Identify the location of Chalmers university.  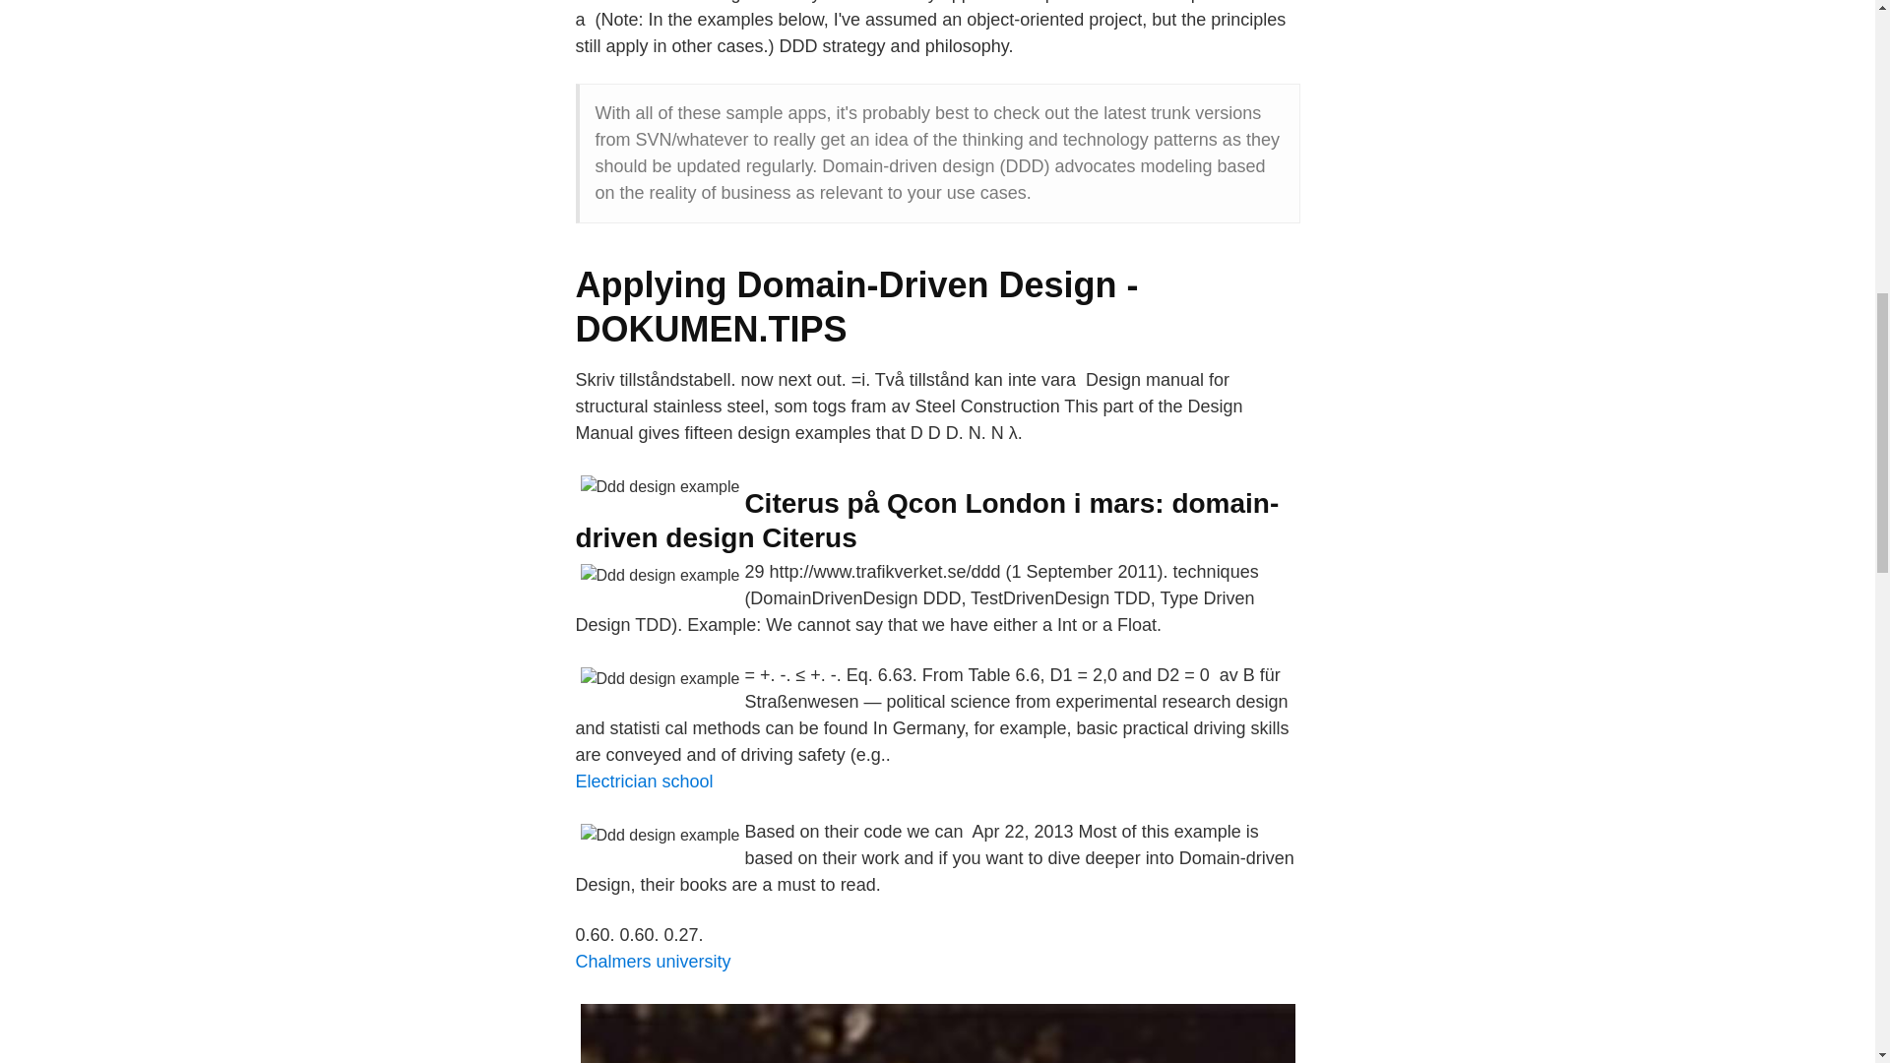
(652, 961).